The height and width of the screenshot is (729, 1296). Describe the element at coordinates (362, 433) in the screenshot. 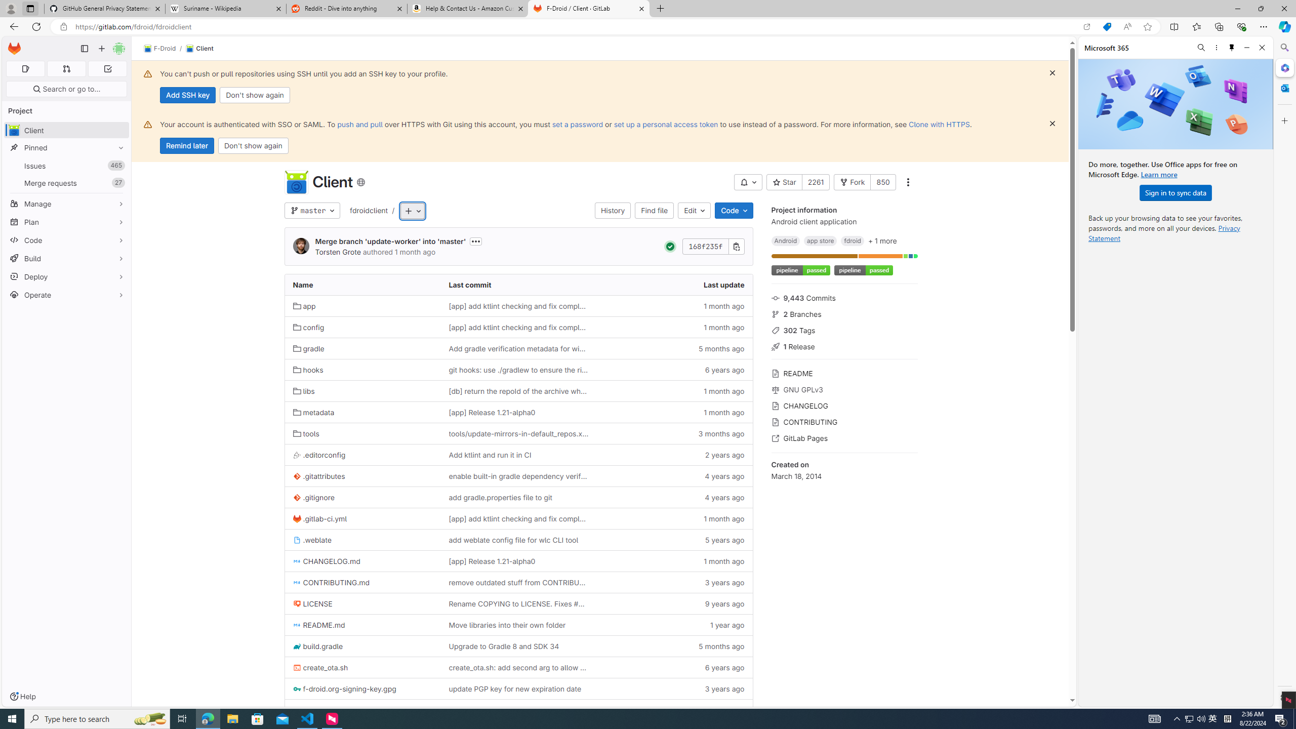

I see `tools` at that location.